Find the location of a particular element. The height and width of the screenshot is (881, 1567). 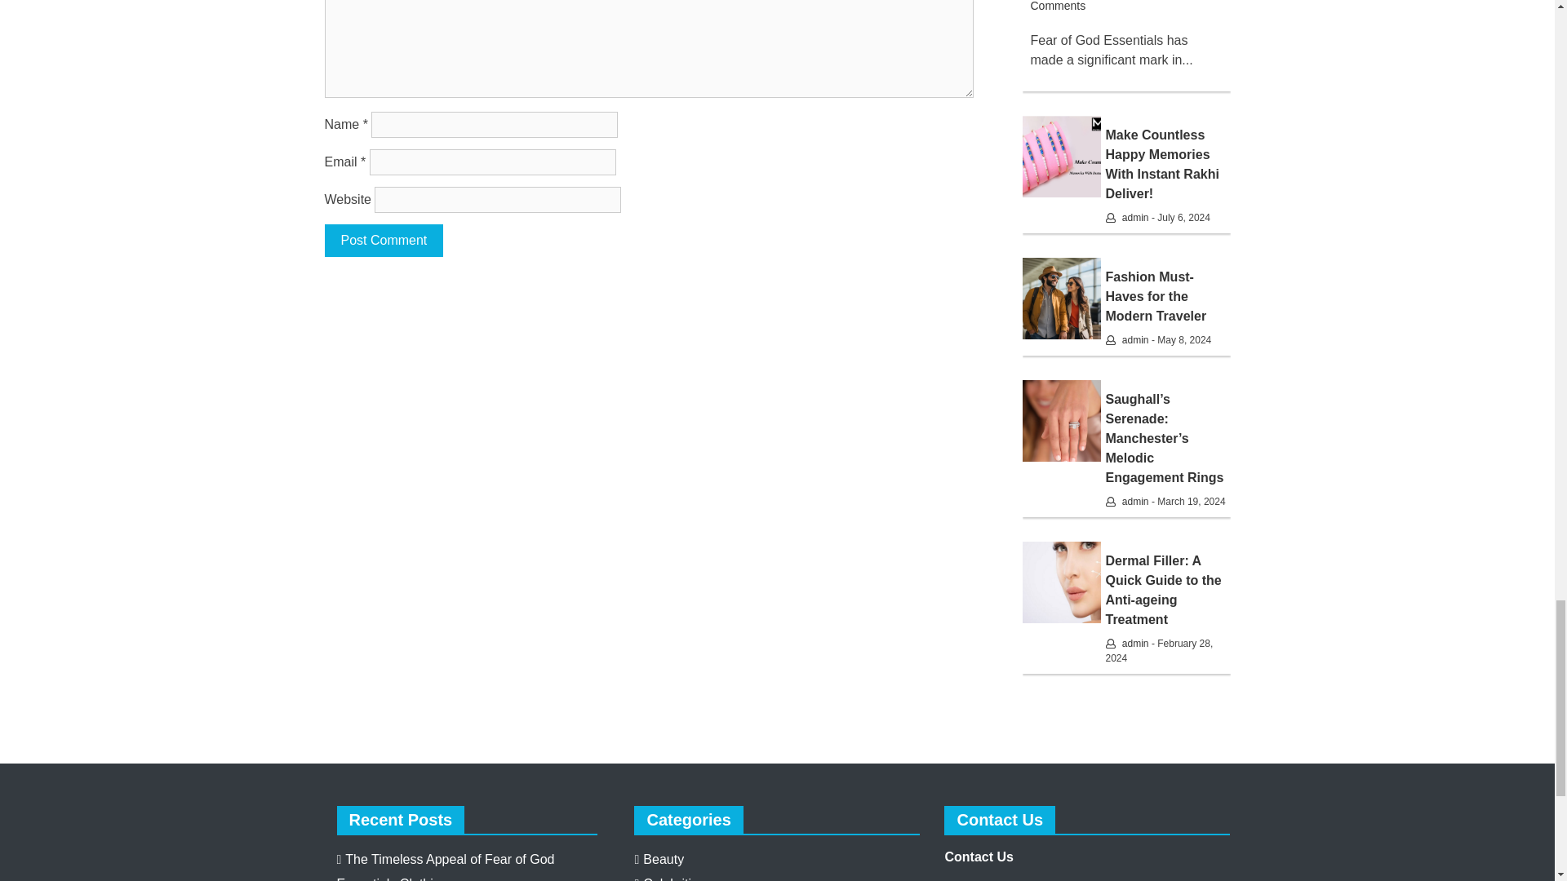

Post Comment is located at coordinates (384, 241).